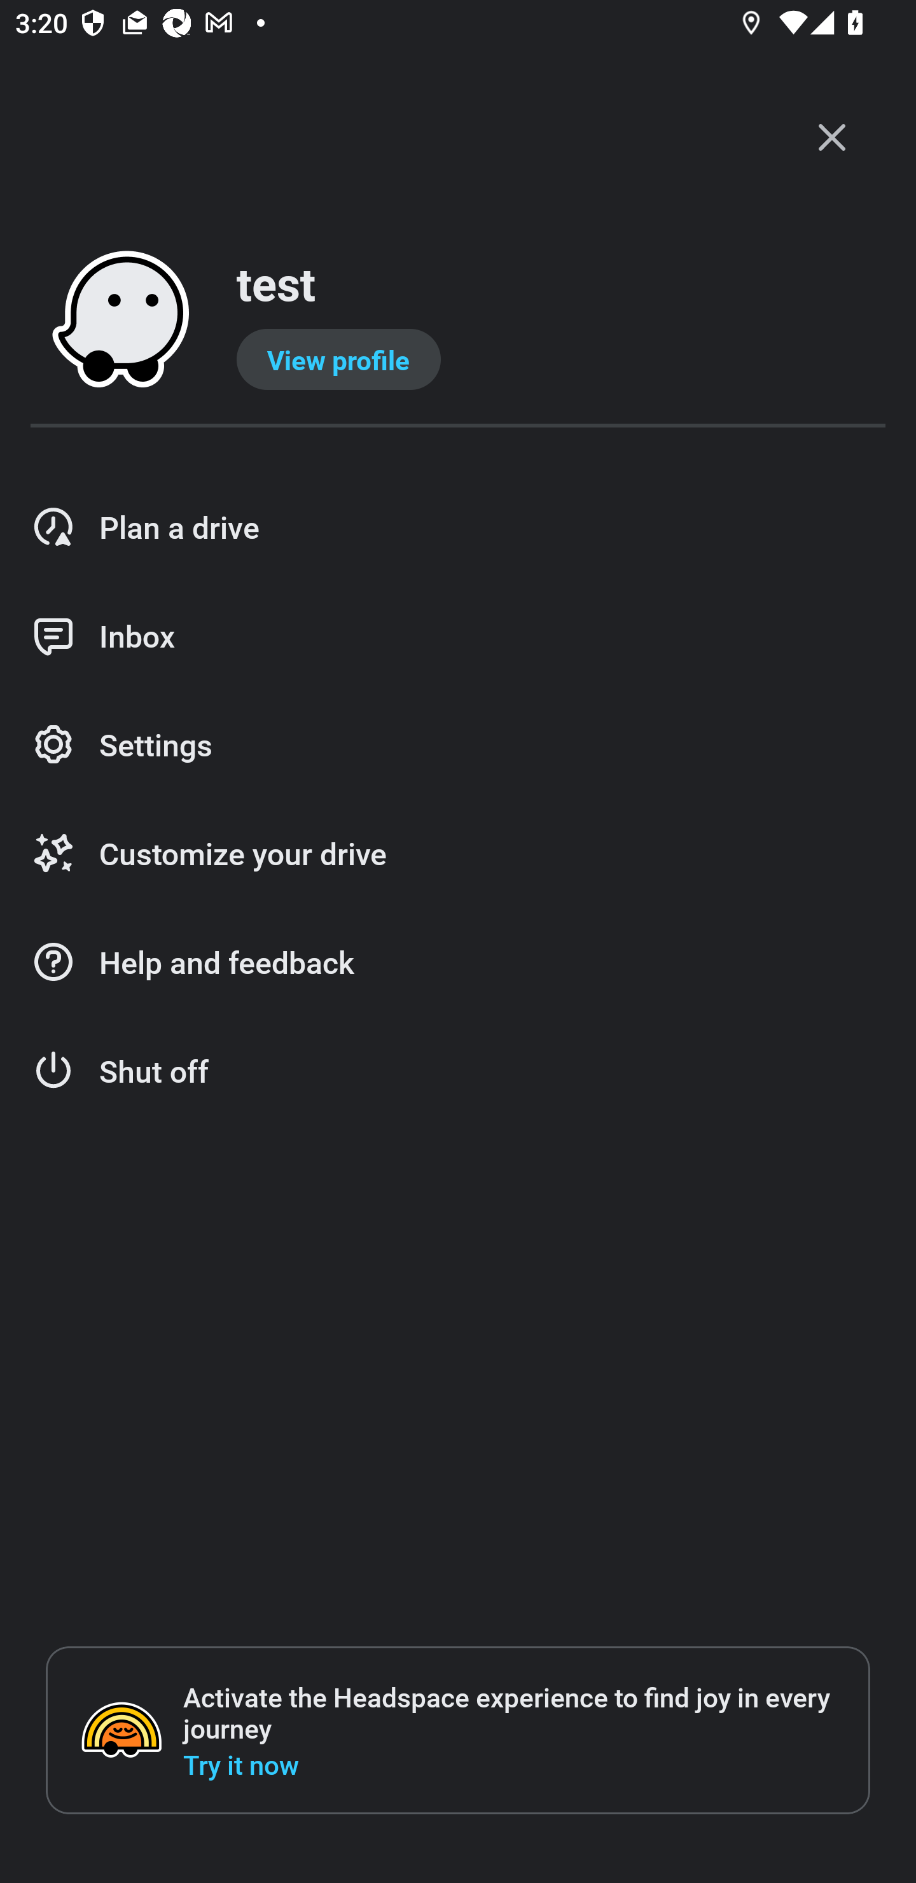 The image size is (916, 1883). Describe the element at coordinates (458, 1071) in the screenshot. I see `ACTION_CELL_ICON Shut off ACTION_CELL_TEXT` at that location.